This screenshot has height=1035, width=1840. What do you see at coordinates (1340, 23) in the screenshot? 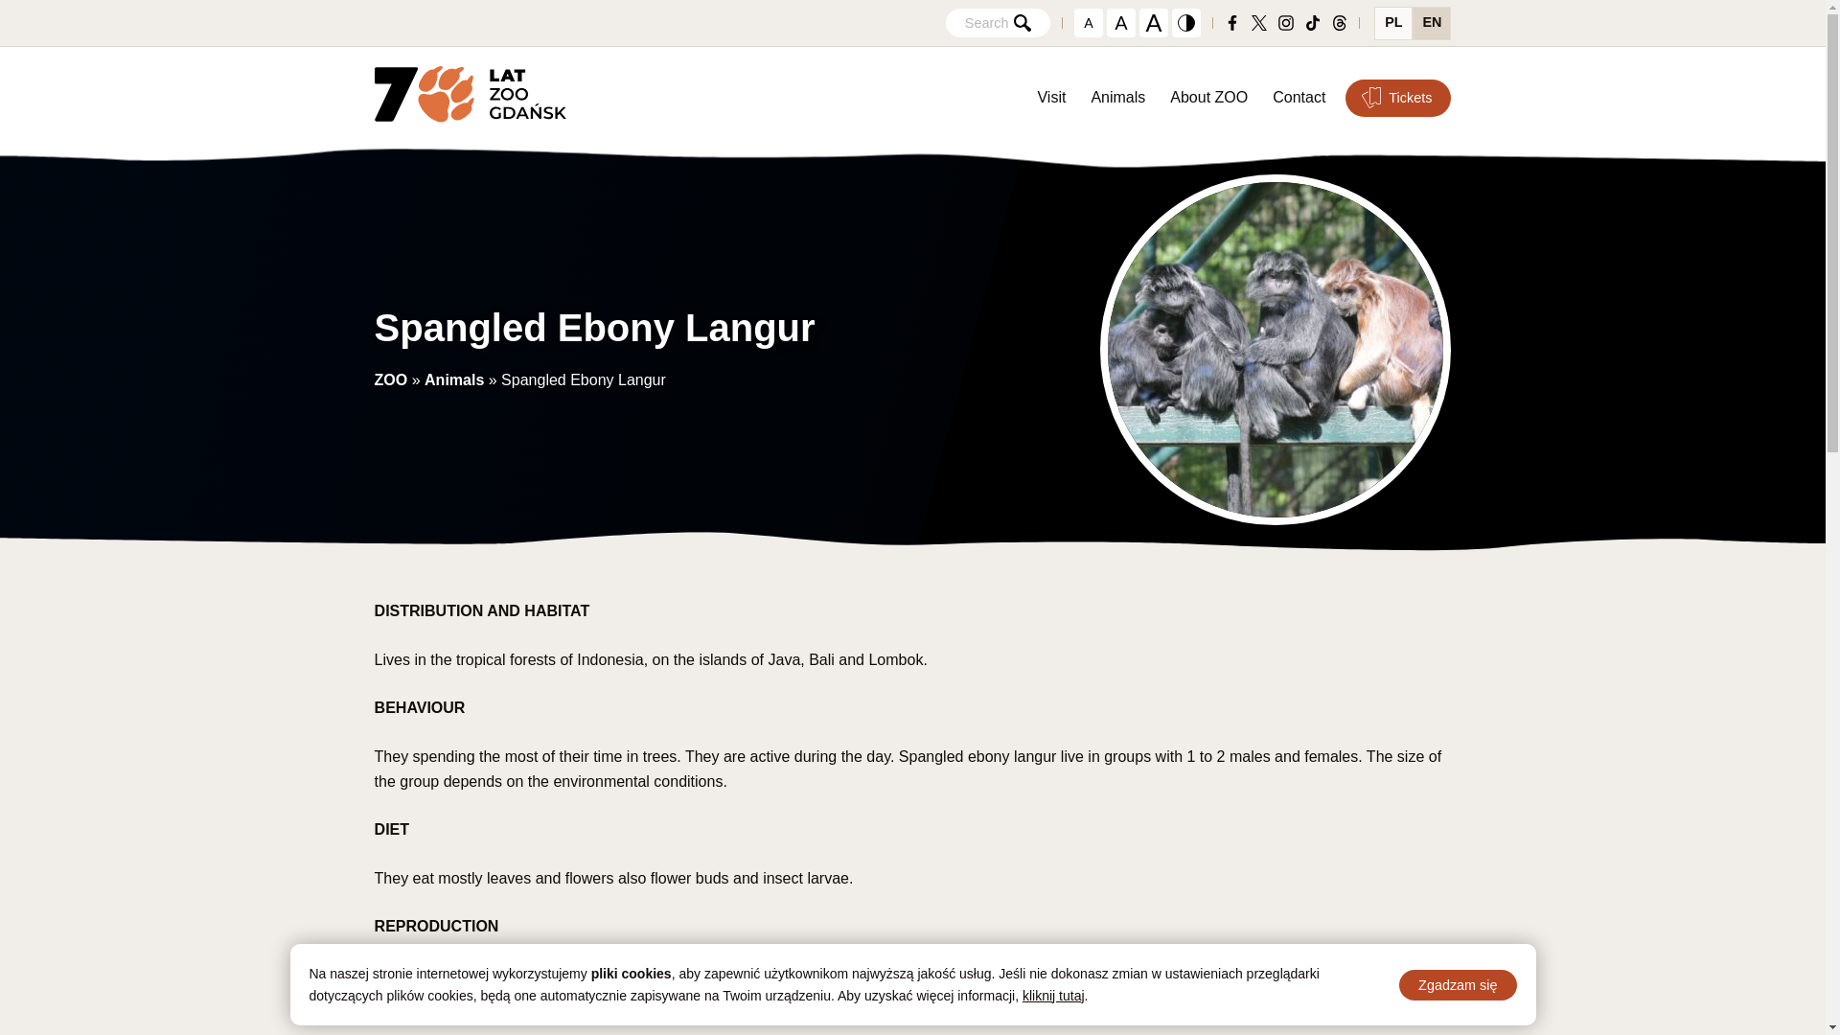
I see `ZOO Instagram Threads` at bounding box center [1340, 23].